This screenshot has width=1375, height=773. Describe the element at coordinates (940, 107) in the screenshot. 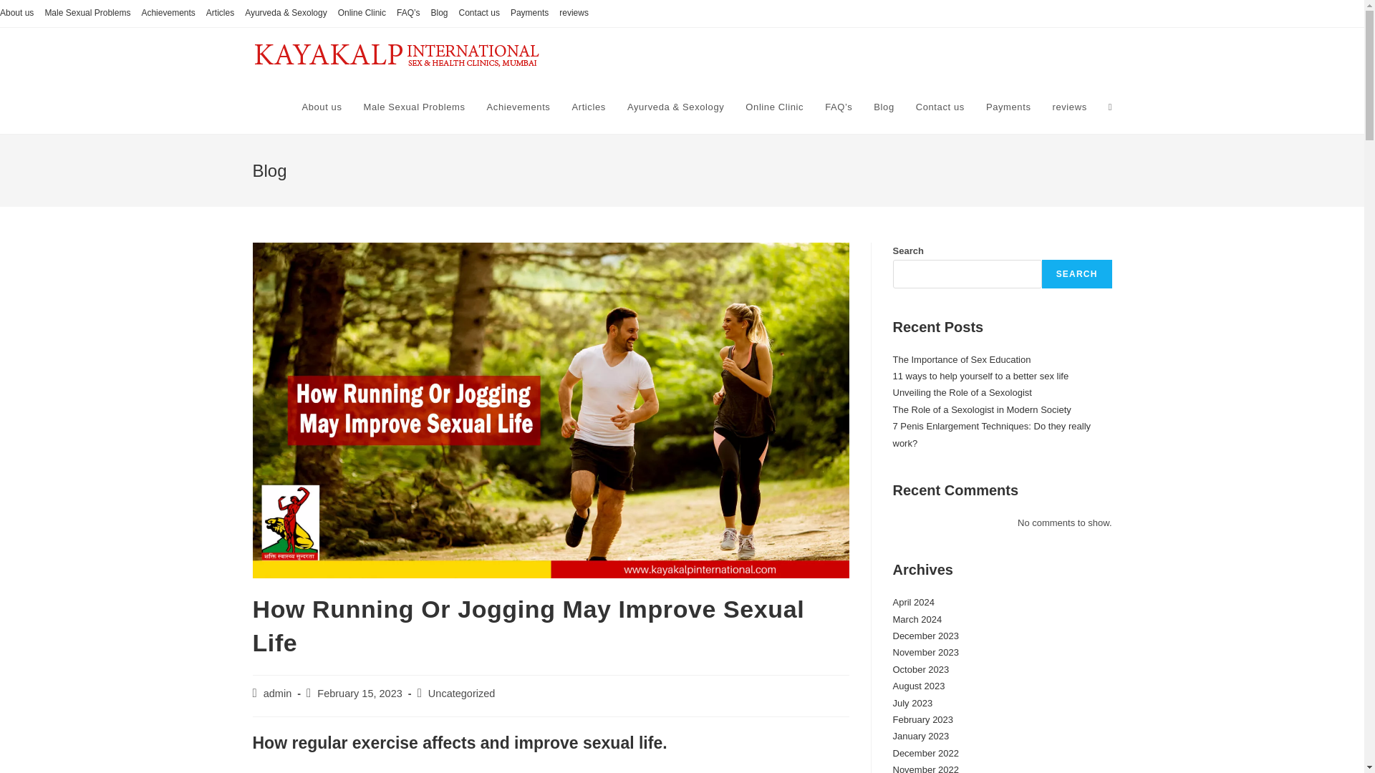

I see `Contact us` at that location.